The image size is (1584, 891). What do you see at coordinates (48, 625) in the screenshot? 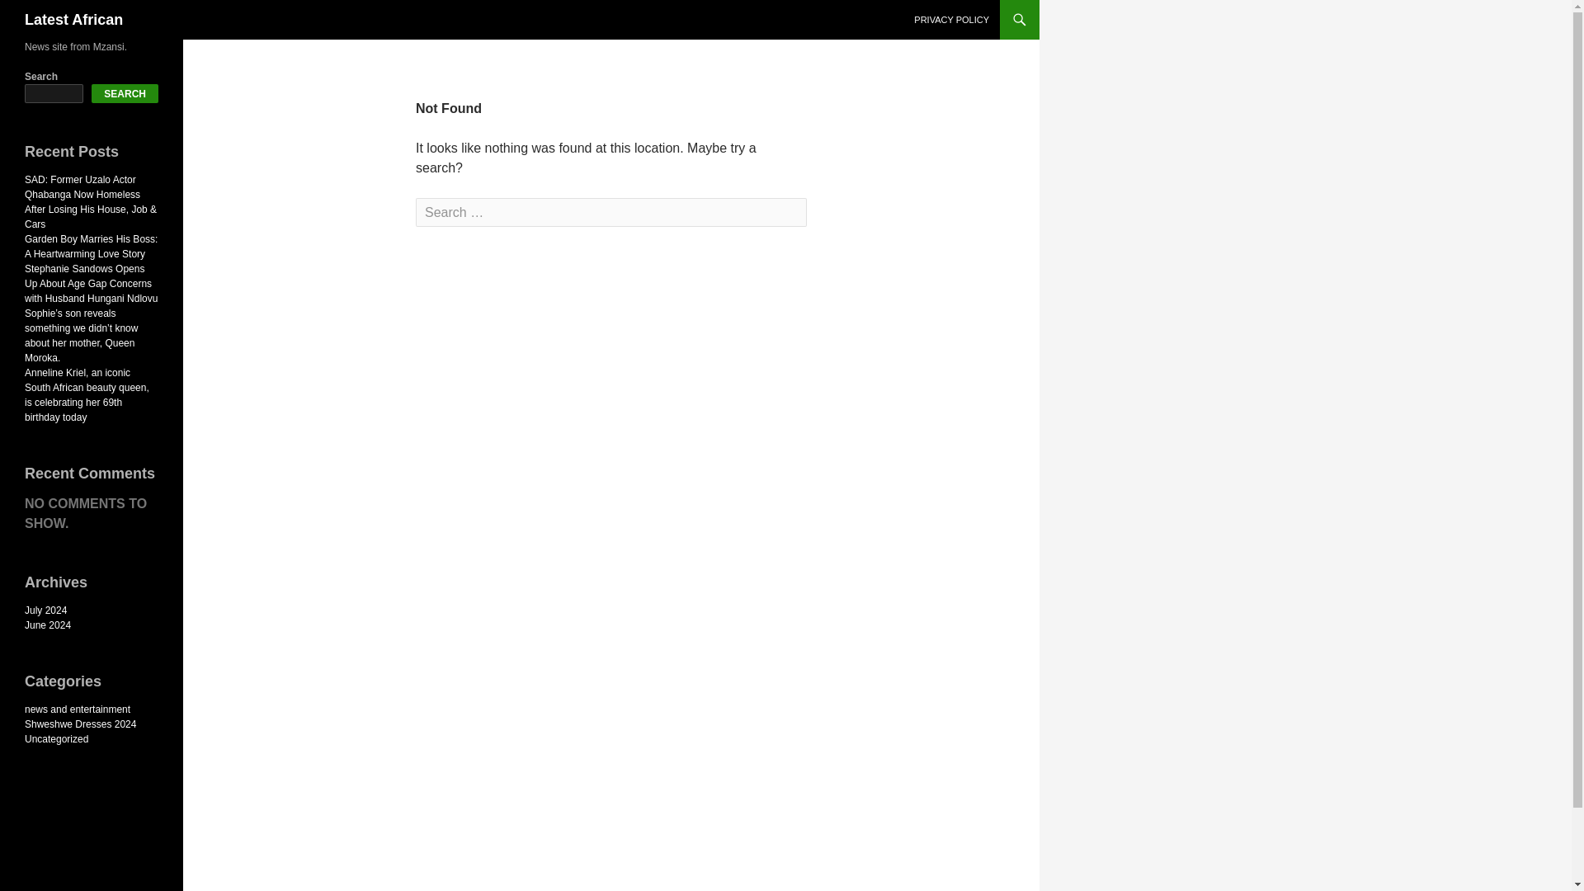
I see `June 2024` at bounding box center [48, 625].